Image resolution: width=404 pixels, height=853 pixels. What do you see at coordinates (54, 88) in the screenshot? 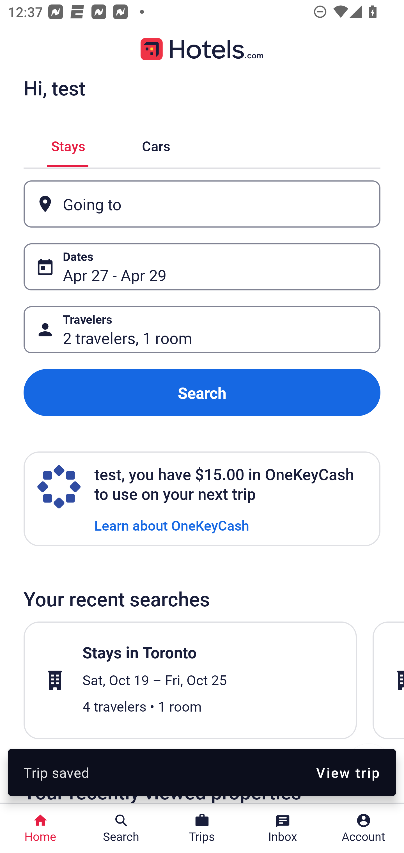
I see `Hi, test` at bounding box center [54, 88].